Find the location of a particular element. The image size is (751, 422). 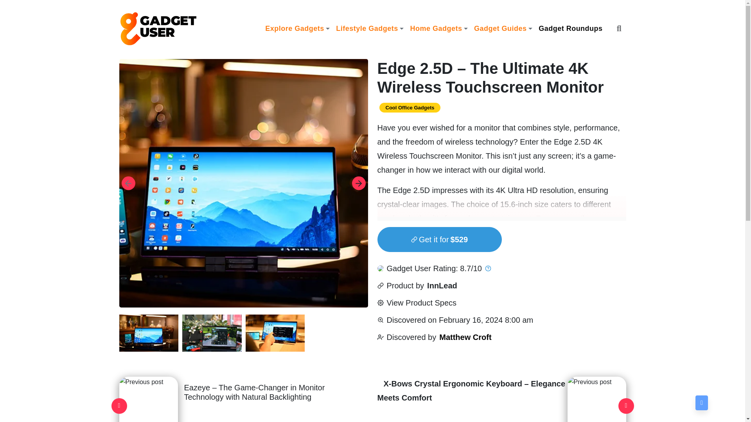

Lifestyle Gadgets is located at coordinates (370, 28).